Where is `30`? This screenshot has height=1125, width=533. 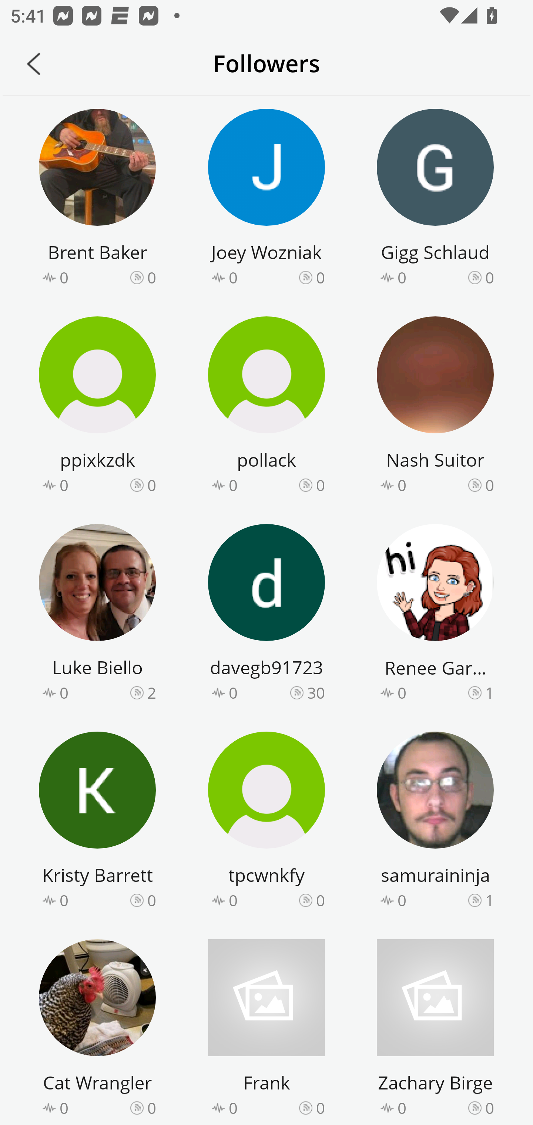
30 is located at coordinates (316, 692).